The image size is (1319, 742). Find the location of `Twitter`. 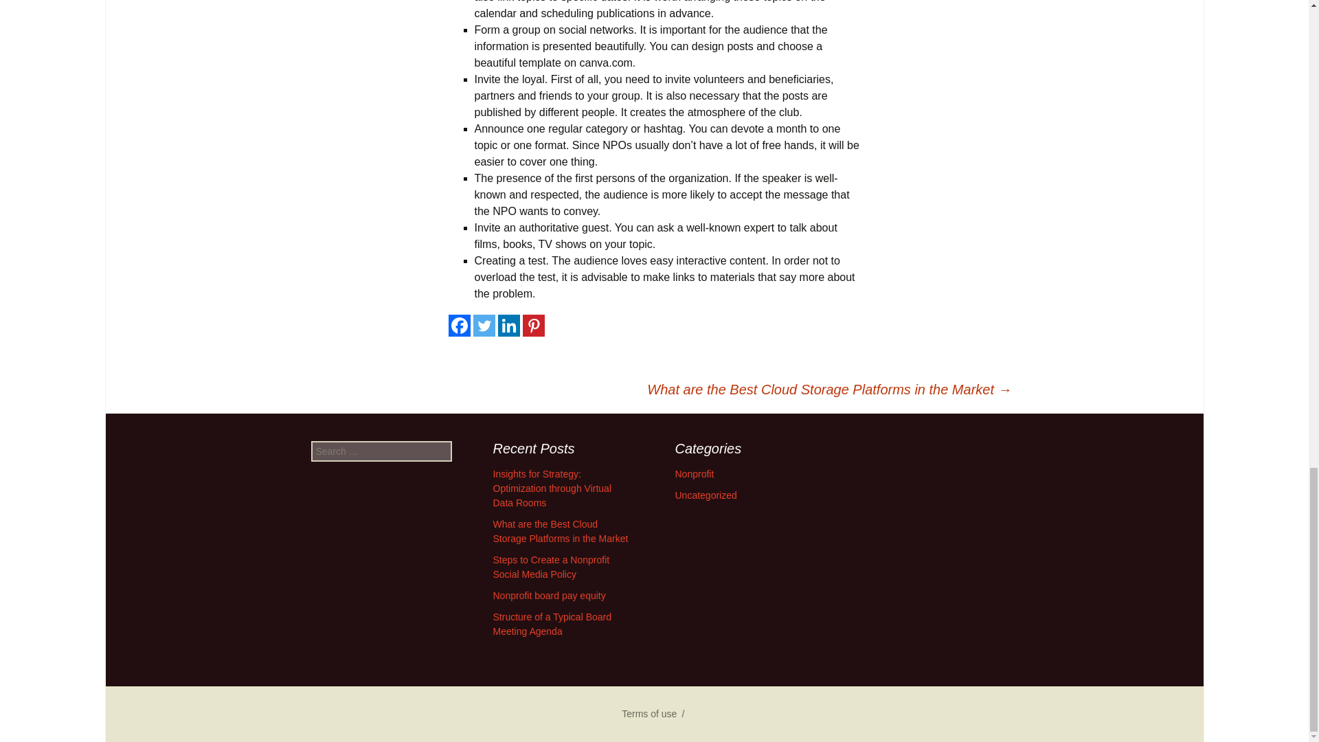

Twitter is located at coordinates (484, 326).